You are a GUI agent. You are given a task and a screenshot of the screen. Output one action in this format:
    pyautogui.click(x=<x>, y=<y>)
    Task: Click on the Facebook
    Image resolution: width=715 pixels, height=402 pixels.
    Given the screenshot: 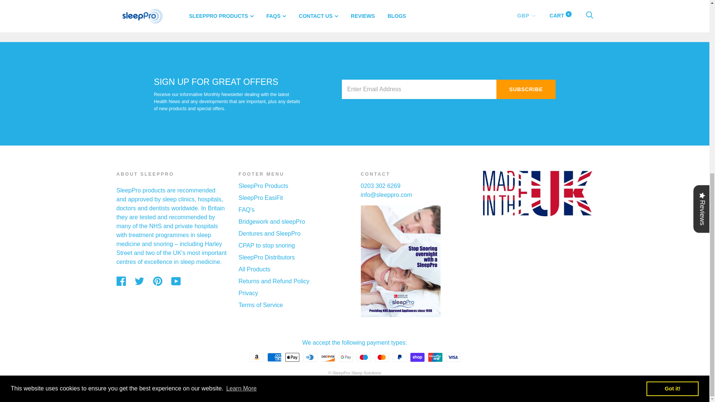 What is the action you would take?
    pyautogui.click(x=121, y=281)
    